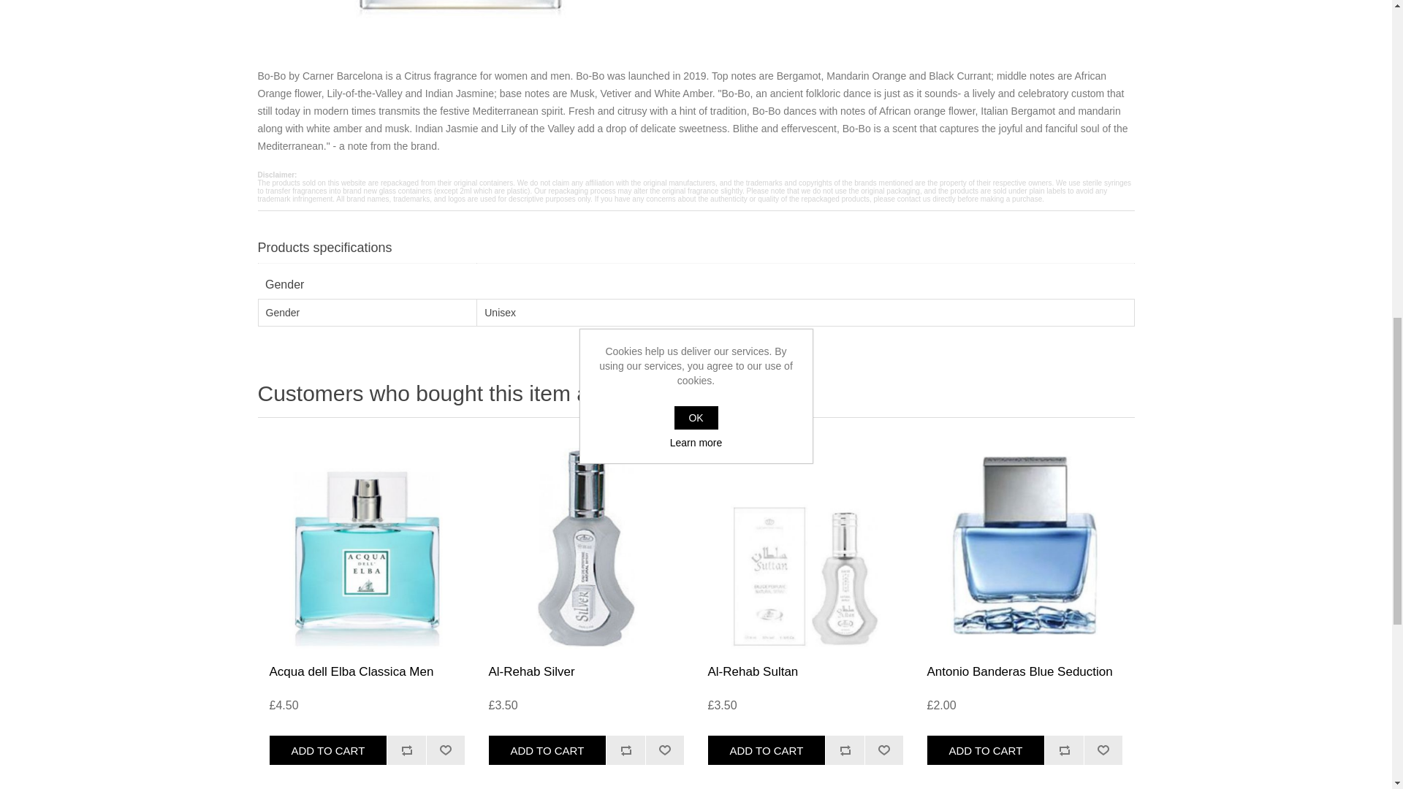 The width and height of the screenshot is (1403, 789). What do you see at coordinates (1103, 750) in the screenshot?
I see `Add to wishlist` at bounding box center [1103, 750].